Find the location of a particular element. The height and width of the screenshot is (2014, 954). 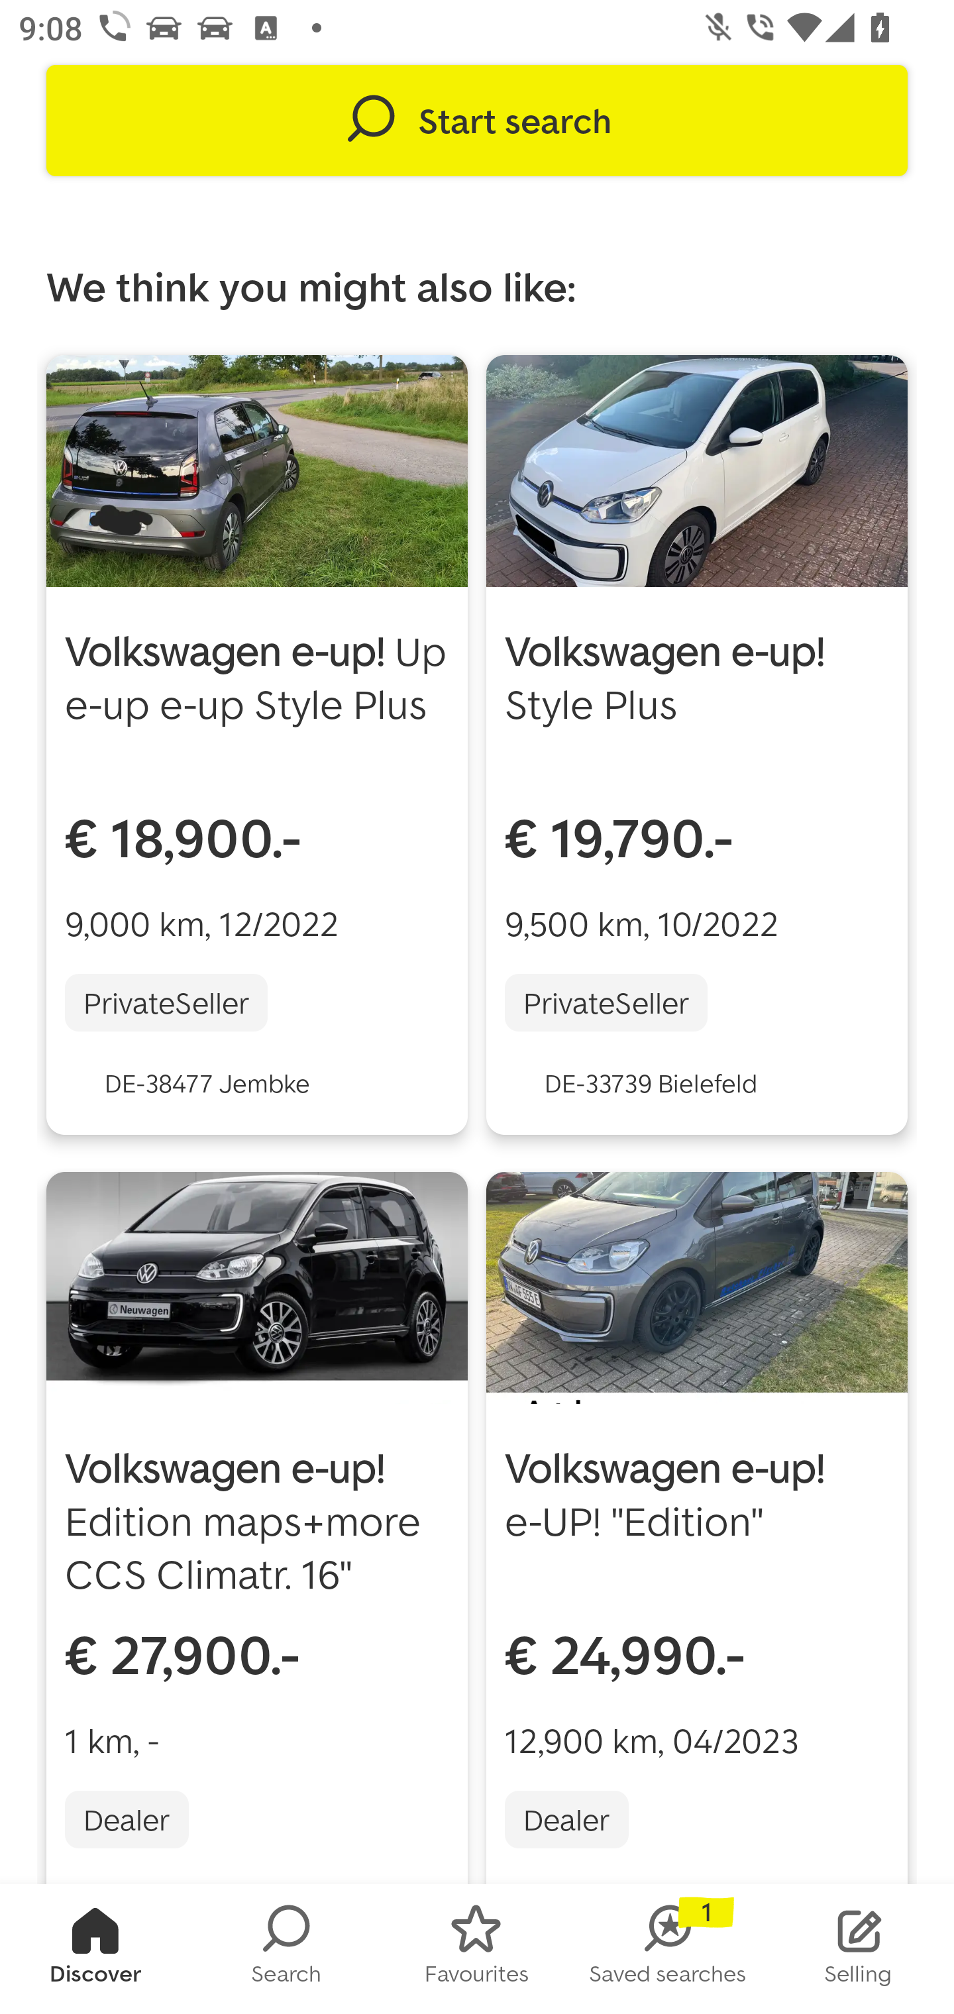

Start search is located at coordinates (477, 121).